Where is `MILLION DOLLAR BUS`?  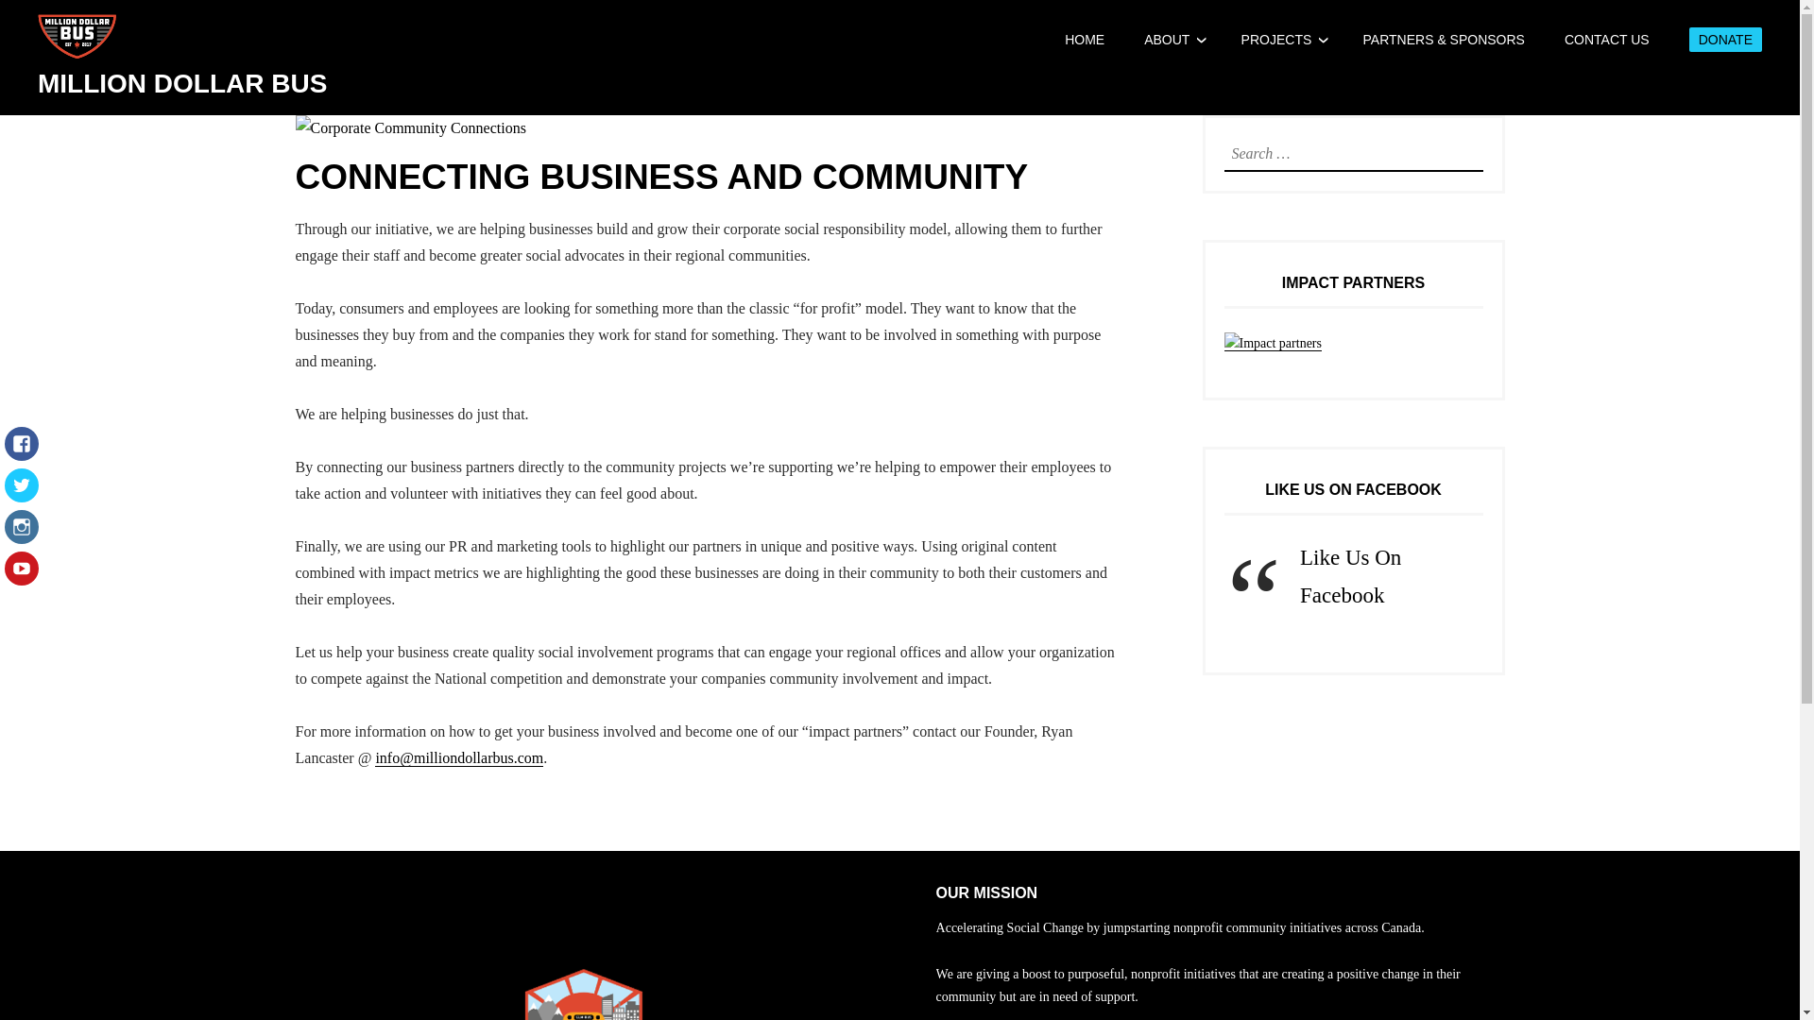
MILLION DOLLAR BUS is located at coordinates (181, 83).